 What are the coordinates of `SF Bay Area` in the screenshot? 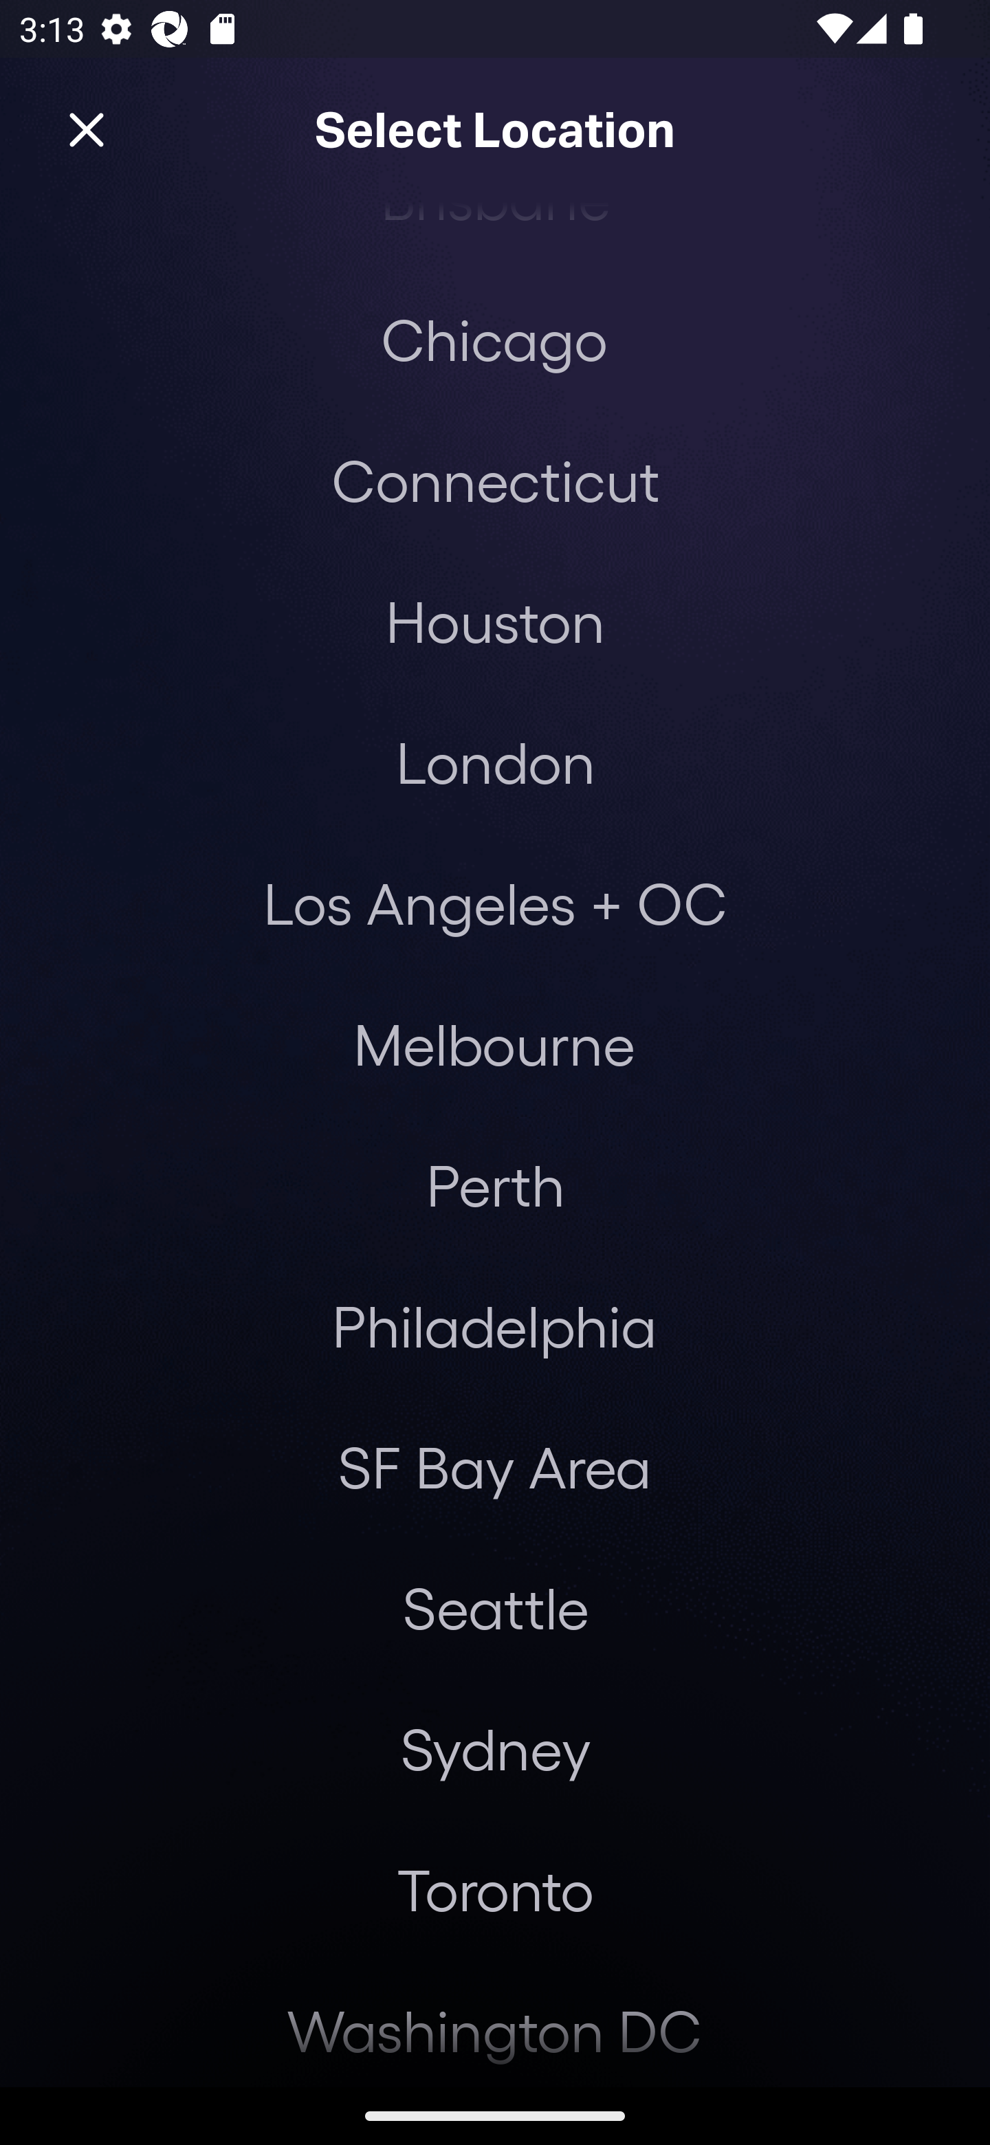 It's located at (494, 1467).